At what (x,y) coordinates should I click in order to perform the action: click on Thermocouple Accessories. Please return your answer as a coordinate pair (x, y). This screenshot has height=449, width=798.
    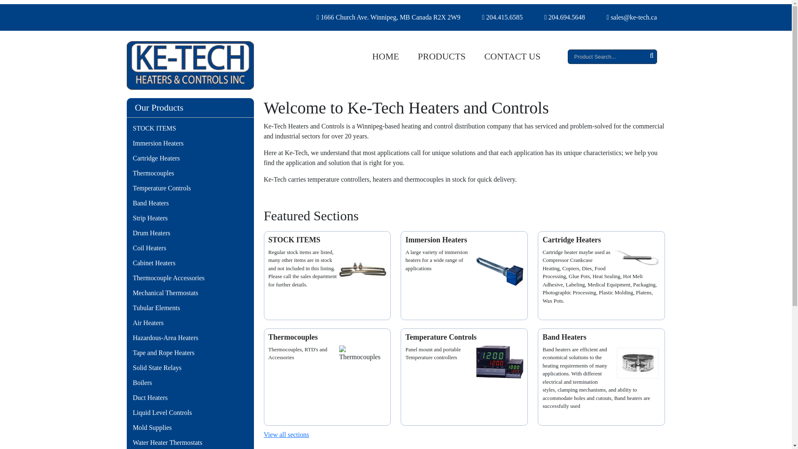
    Looking at the image, I should click on (190, 278).